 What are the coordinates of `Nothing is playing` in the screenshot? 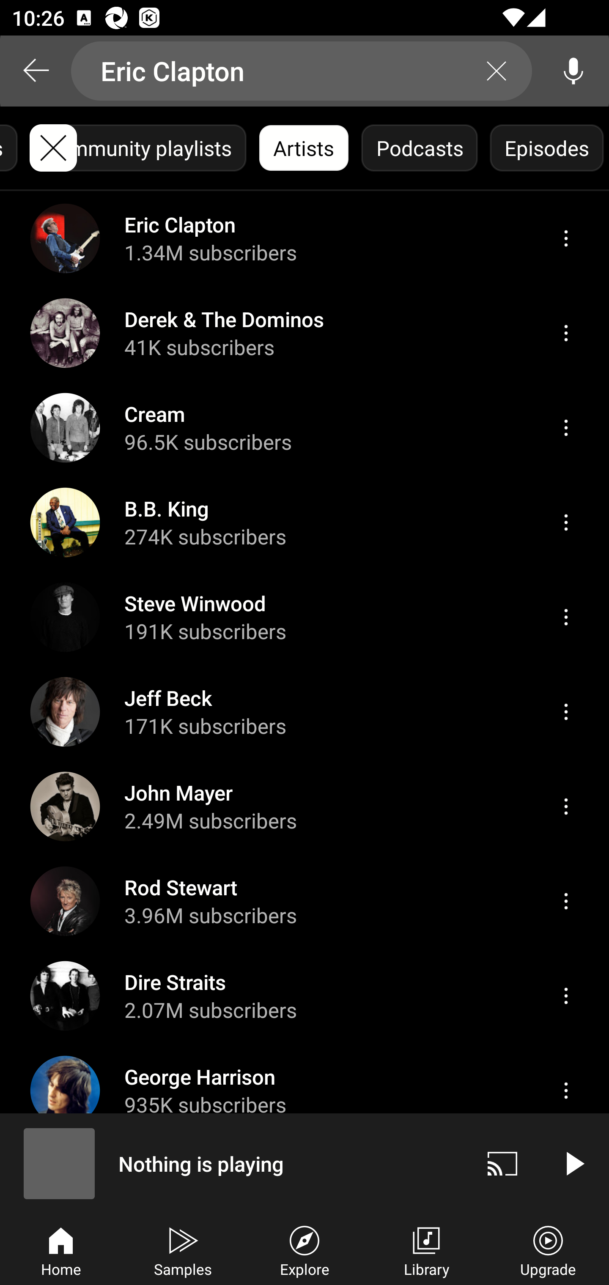 It's located at (233, 1163).